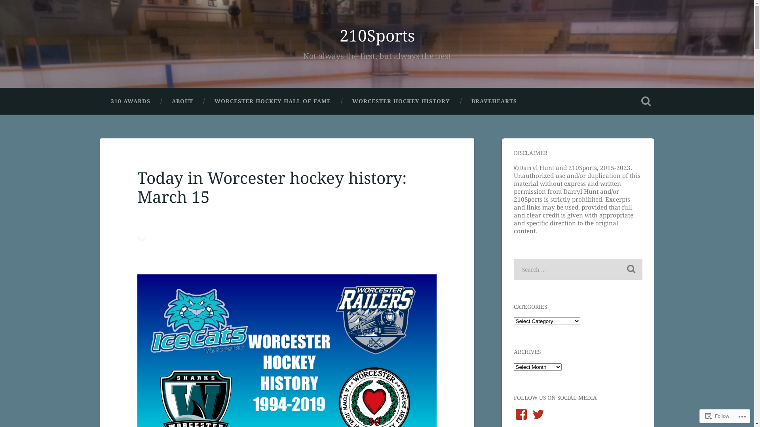 This screenshot has width=760, height=427. Describe the element at coordinates (377, 36) in the screenshot. I see `210Sports` at that location.